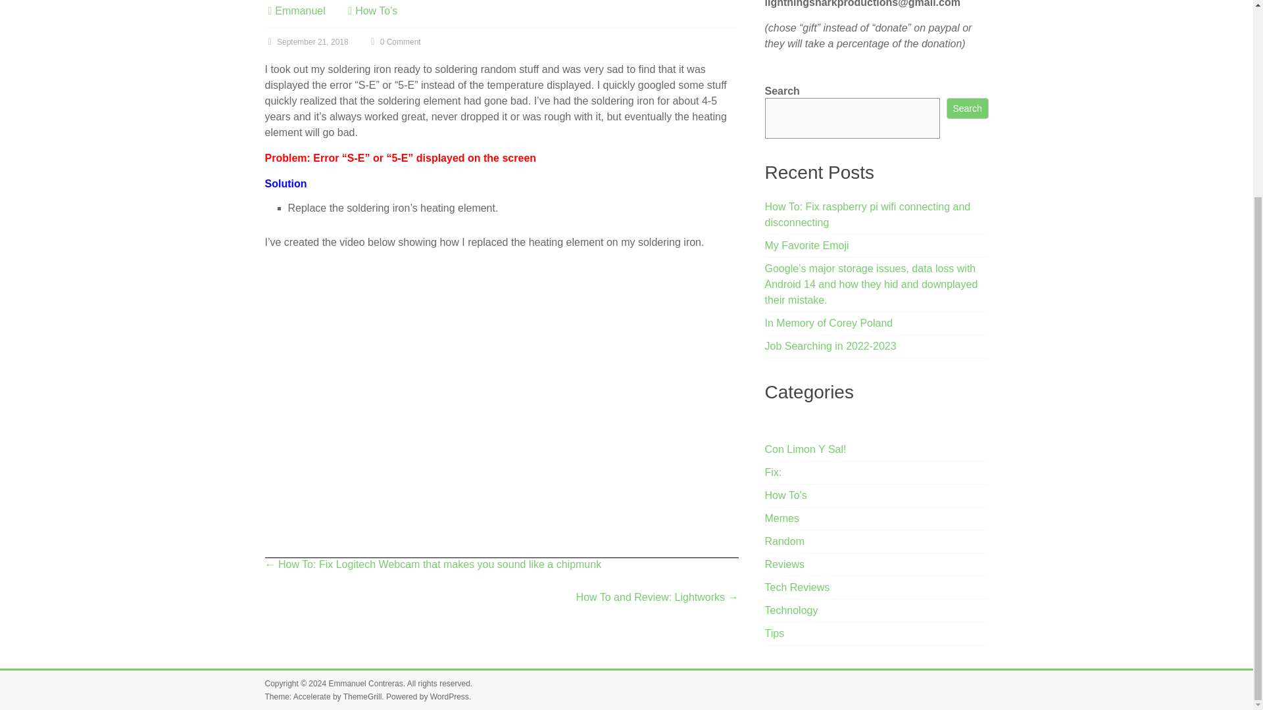  Describe the element at coordinates (868, 214) in the screenshot. I see `How To: Fix raspberry pi wifi connecting and disconnecting` at that location.